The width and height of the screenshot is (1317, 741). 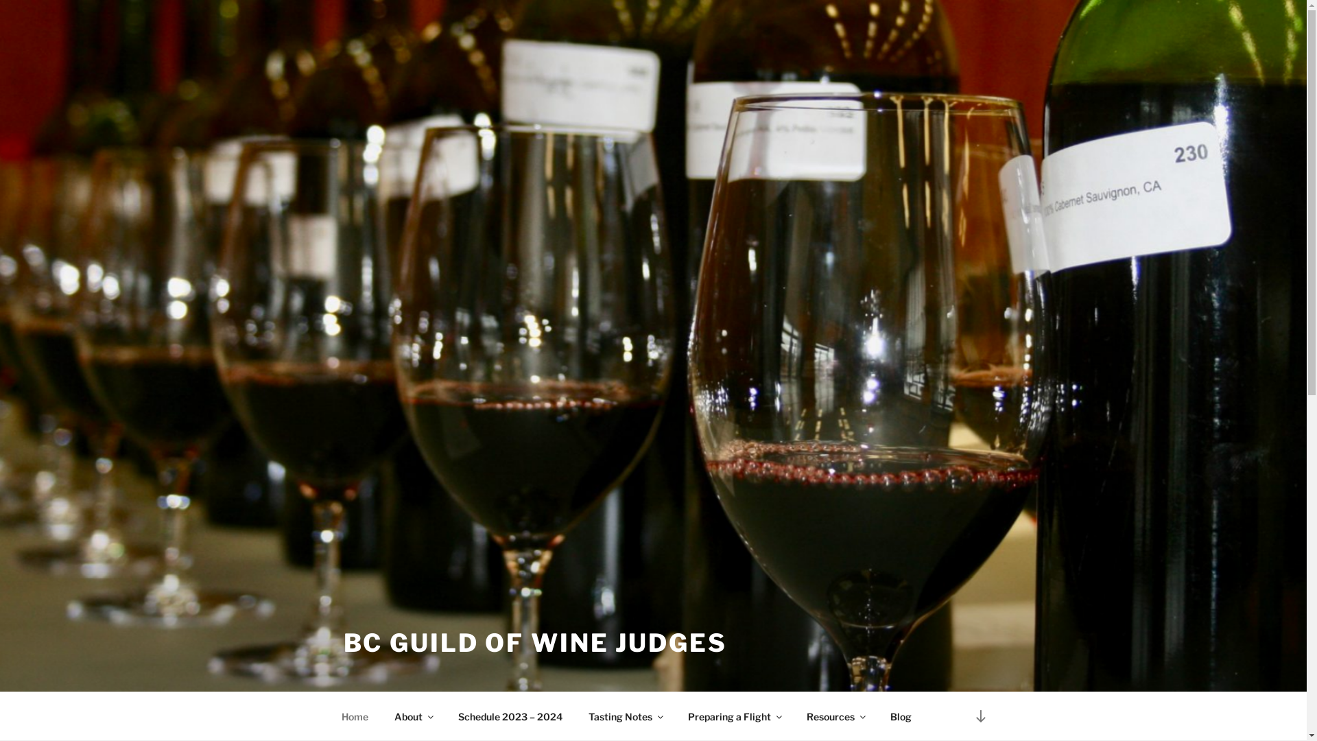 I want to click on Tasting Notes, so click(x=625, y=716).